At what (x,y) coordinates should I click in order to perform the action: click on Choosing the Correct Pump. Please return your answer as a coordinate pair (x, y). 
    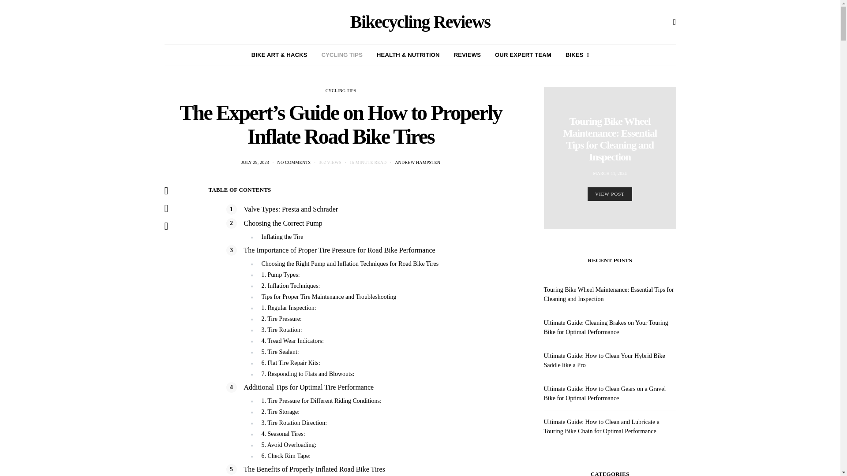
    Looking at the image, I should click on (282, 223).